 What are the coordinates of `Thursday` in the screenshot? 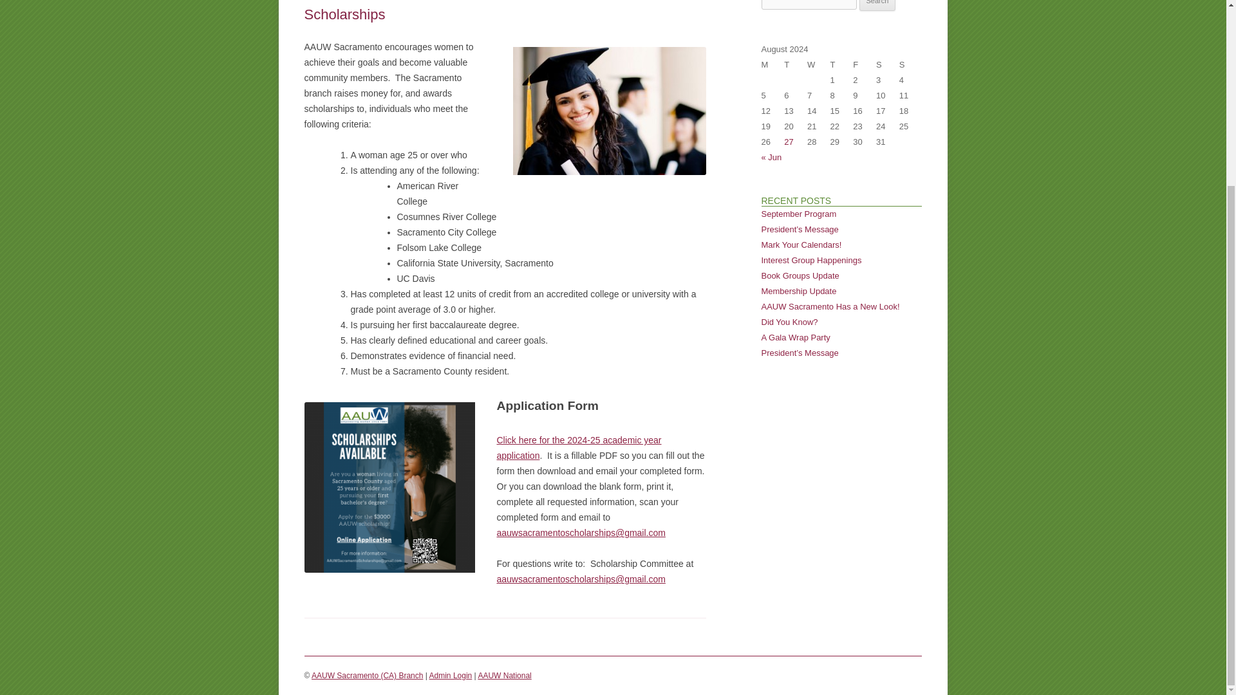 It's located at (842, 64).